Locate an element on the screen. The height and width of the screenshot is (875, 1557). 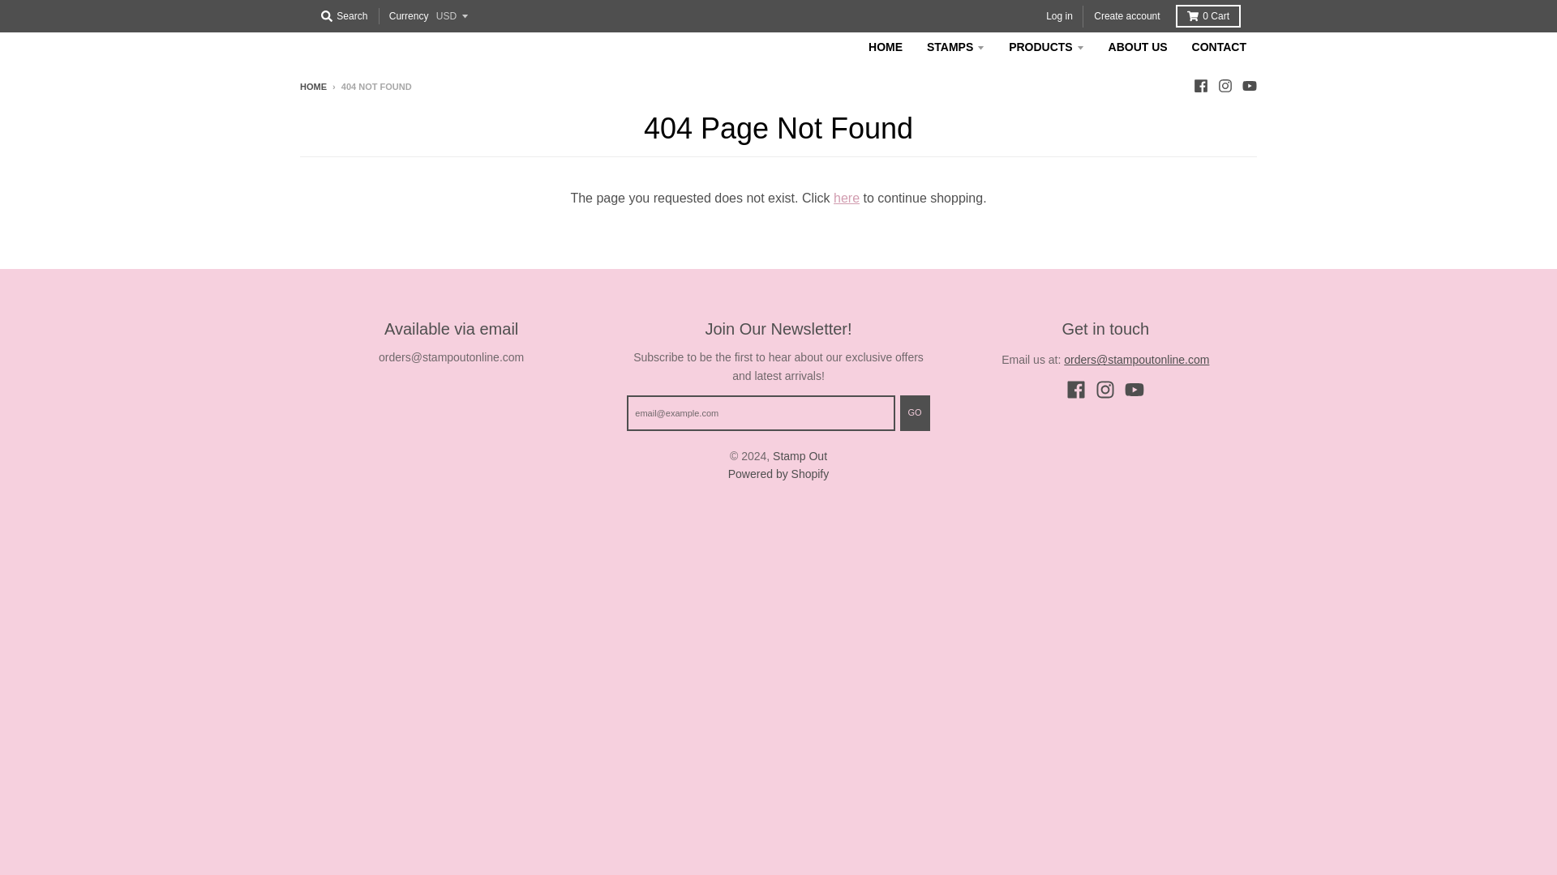
Instagram - Stamp Out is located at coordinates (1104, 389).